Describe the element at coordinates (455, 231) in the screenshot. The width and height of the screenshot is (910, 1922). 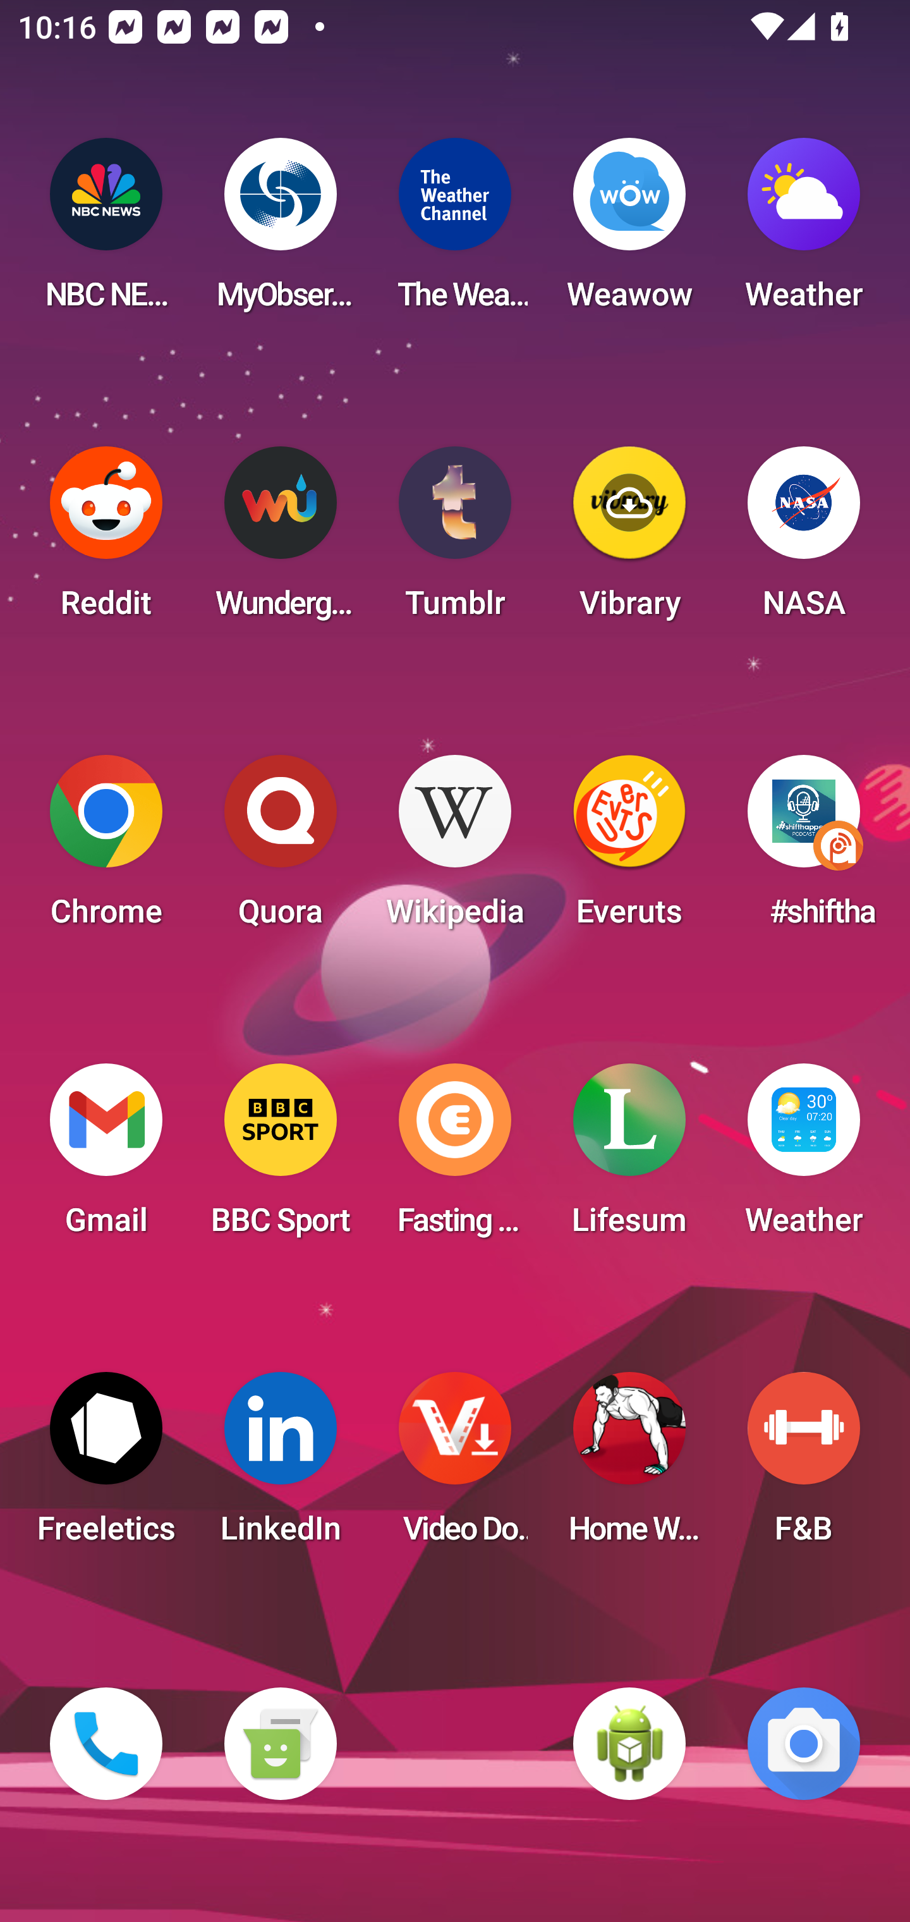
I see `The Weather Channel` at that location.